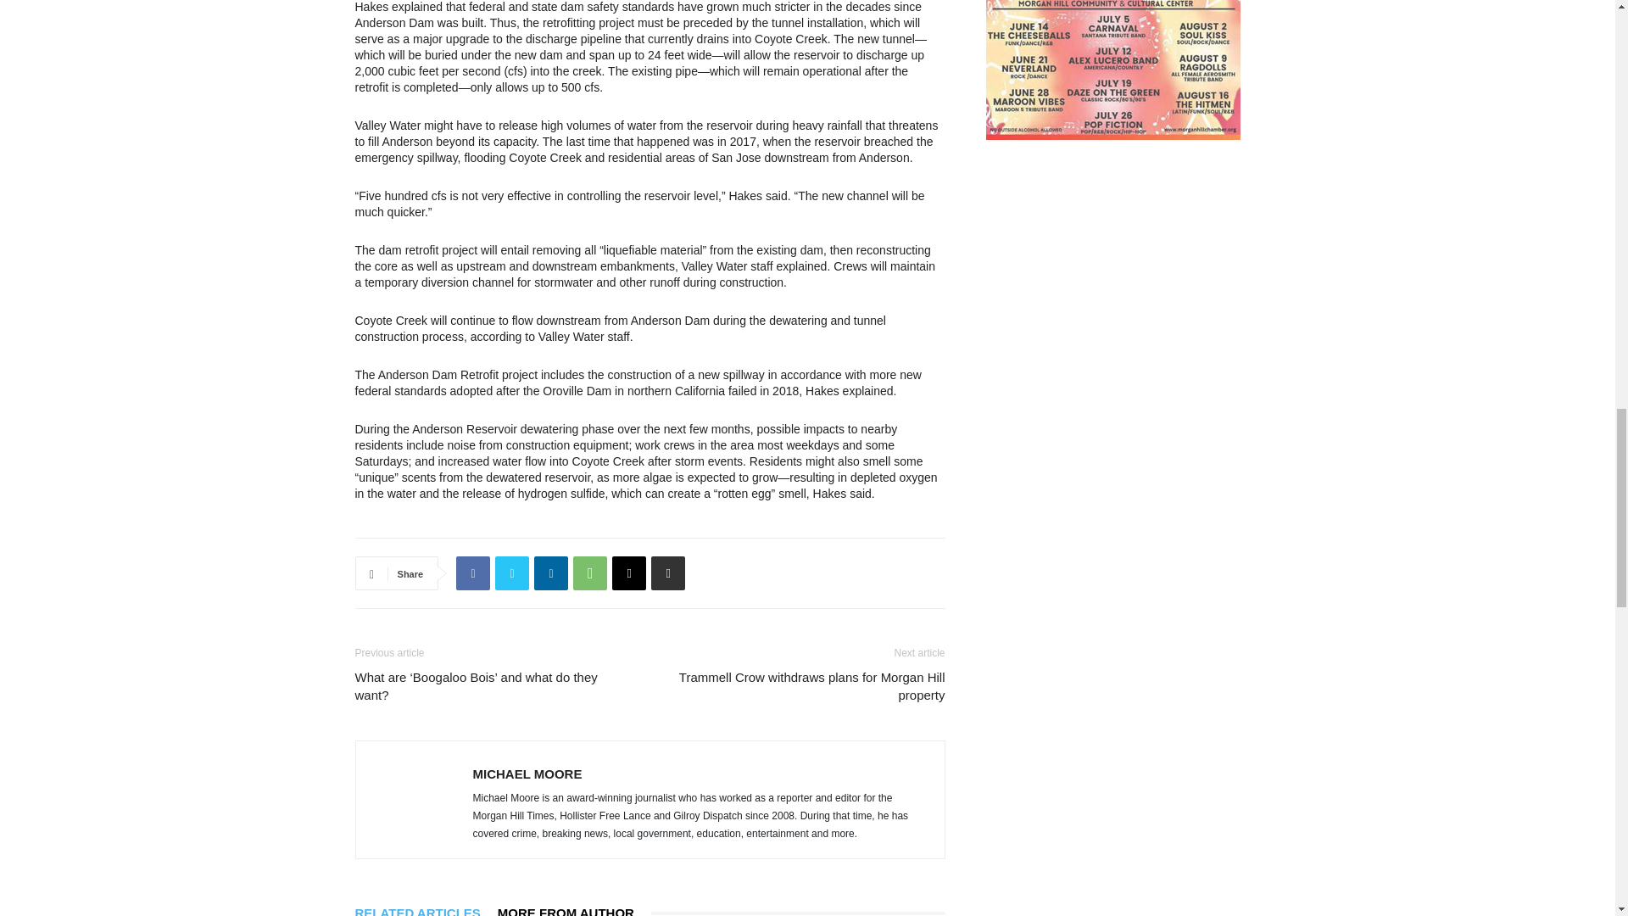  Describe the element at coordinates (668, 572) in the screenshot. I see `Print` at that location.